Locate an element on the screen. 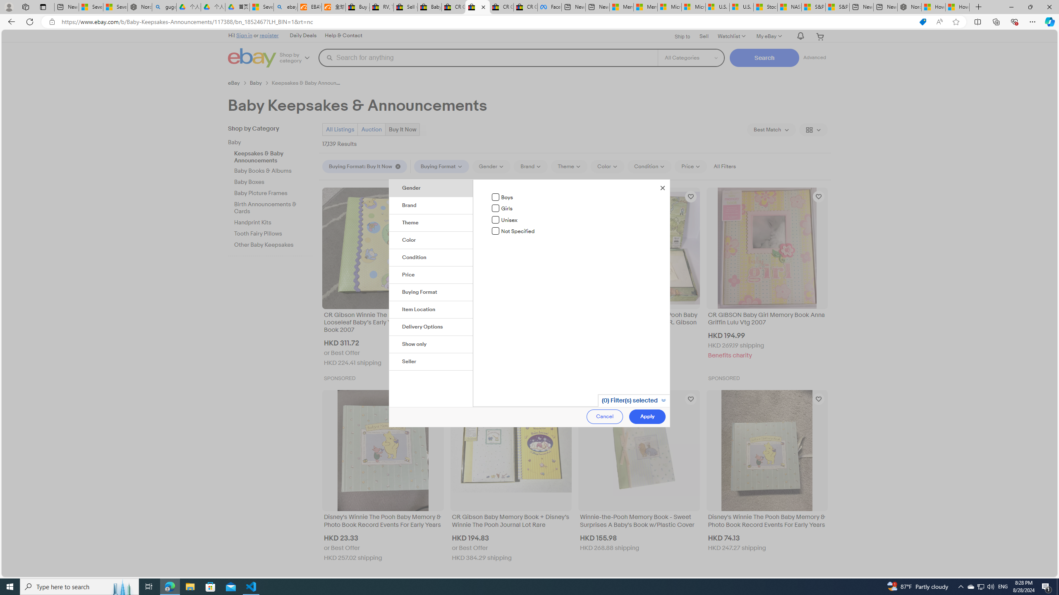 The image size is (1059, 595). Copilot (Ctrl+Shift+.) is located at coordinates (1049, 21).